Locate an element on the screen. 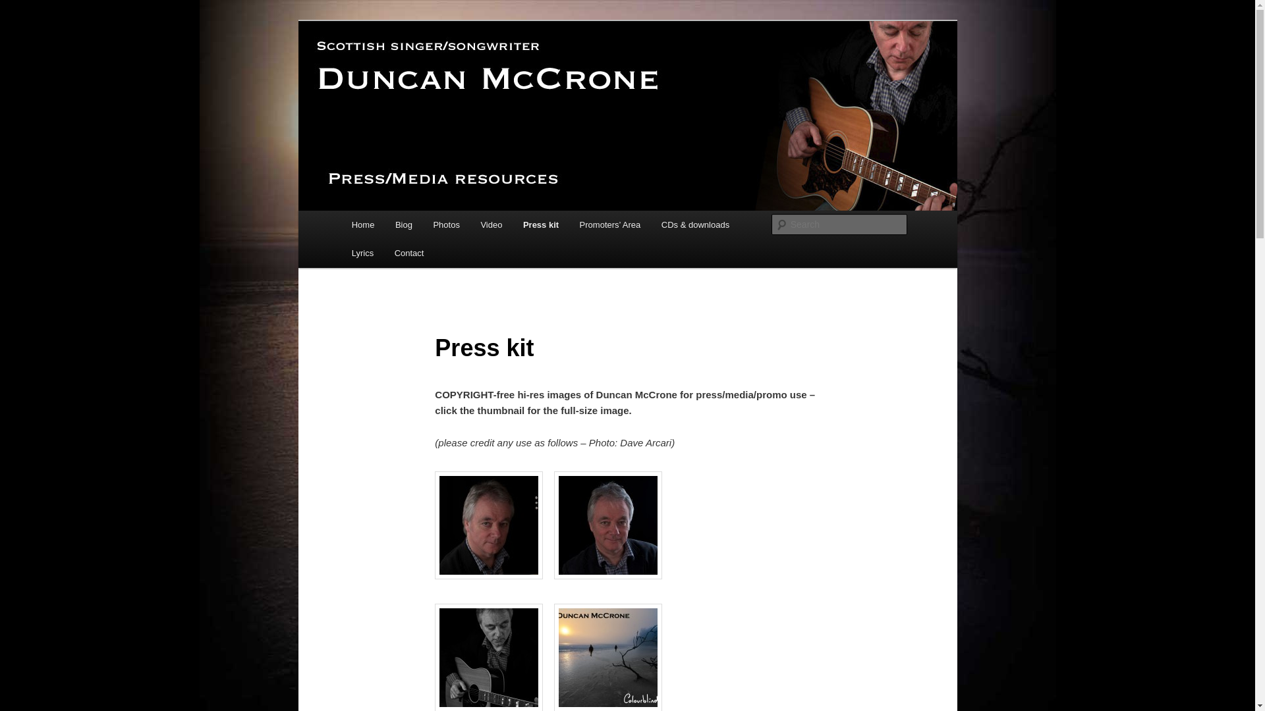  Video is located at coordinates (492, 224).